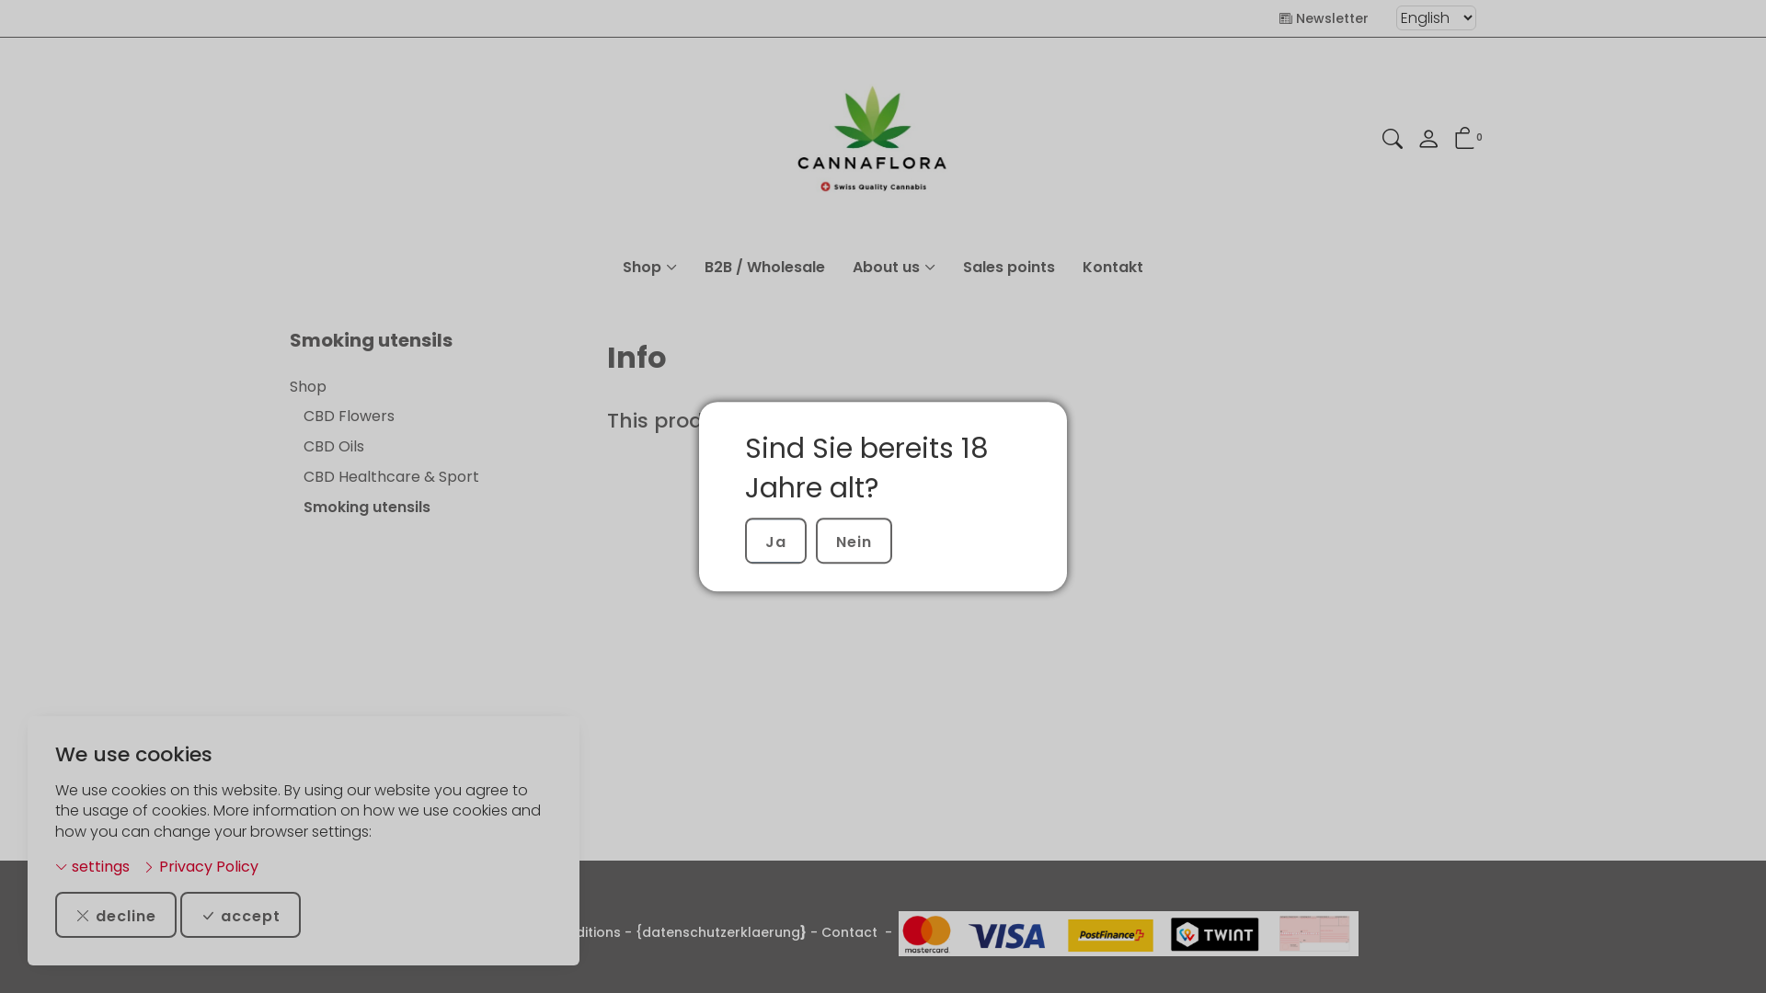 The width and height of the screenshot is (1766, 993). What do you see at coordinates (776, 541) in the screenshot?
I see `Ja` at bounding box center [776, 541].